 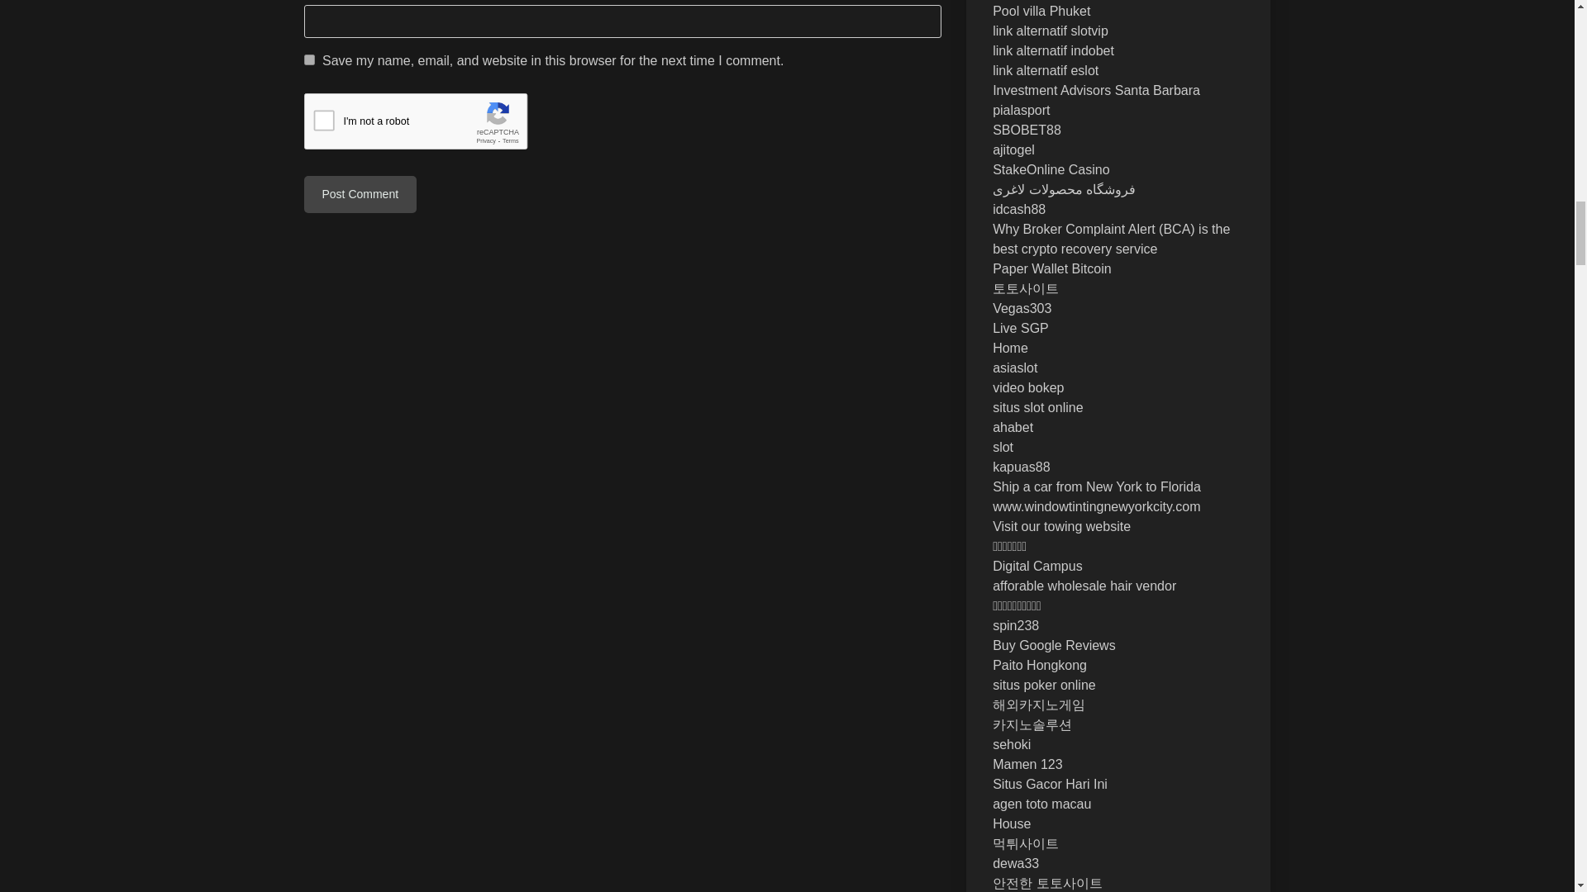 I want to click on yes, so click(x=309, y=59).